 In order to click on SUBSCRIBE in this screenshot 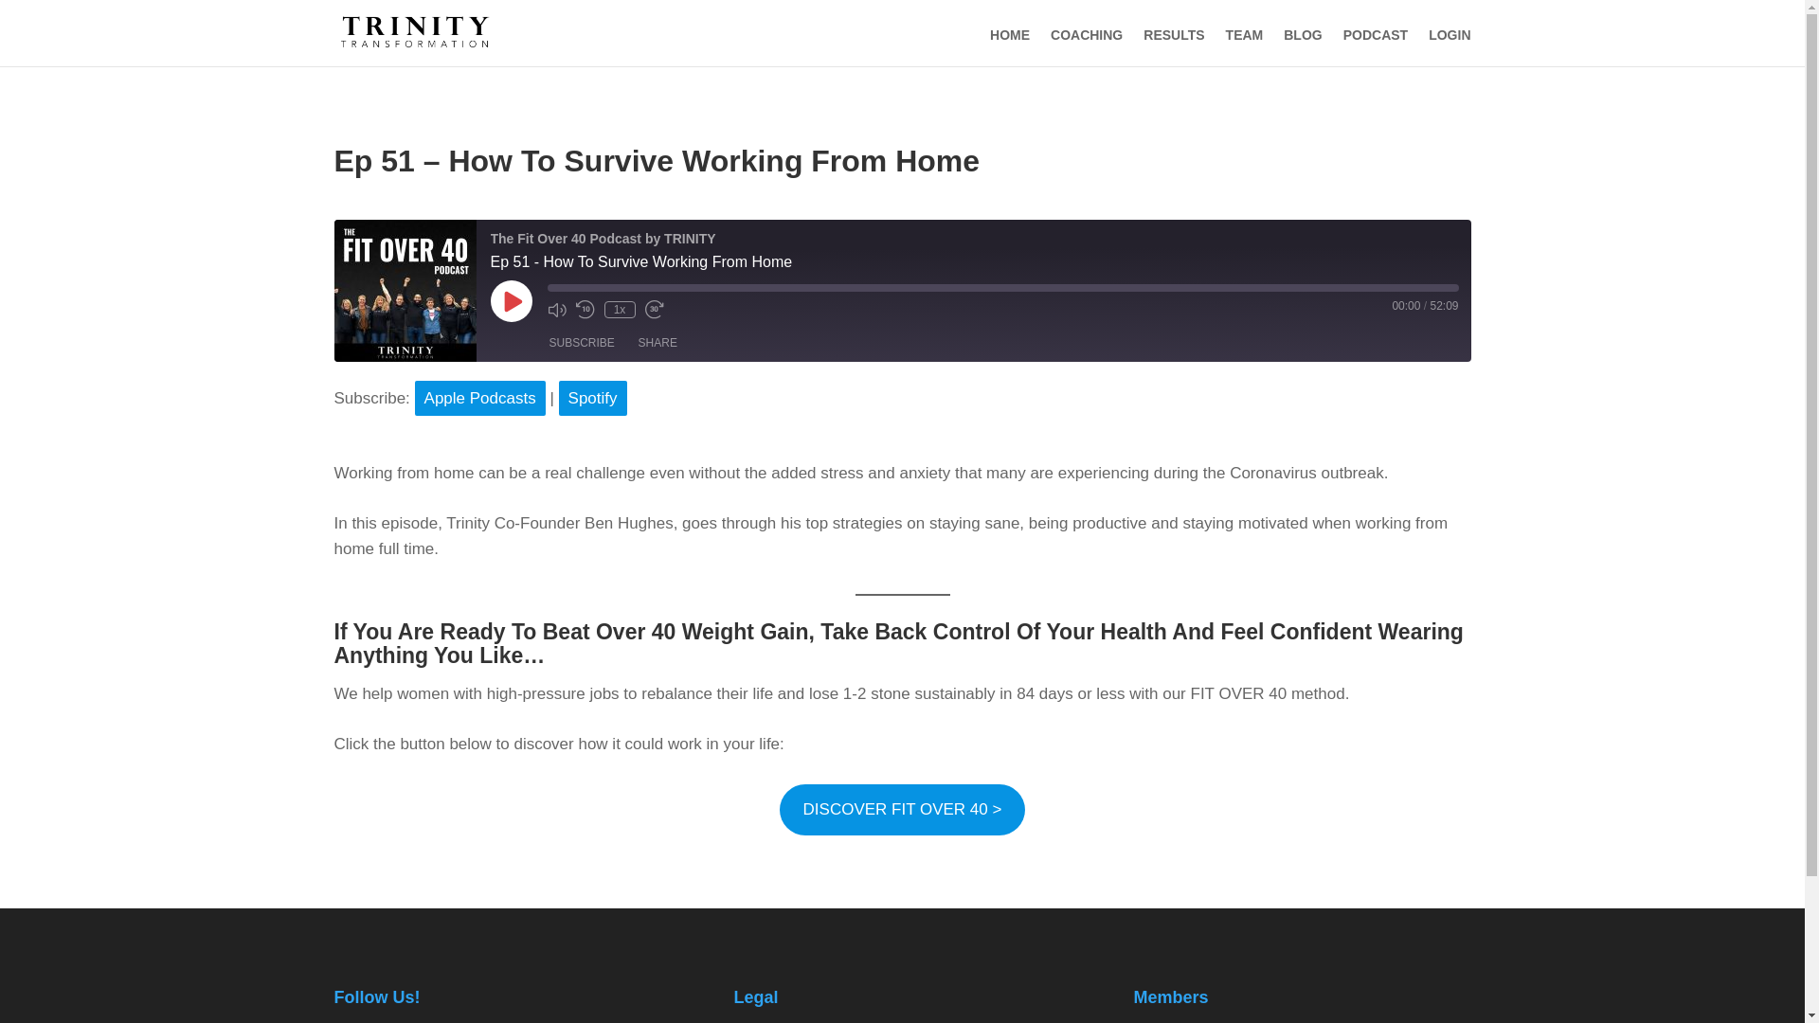, I will do `click(582, 343)`.